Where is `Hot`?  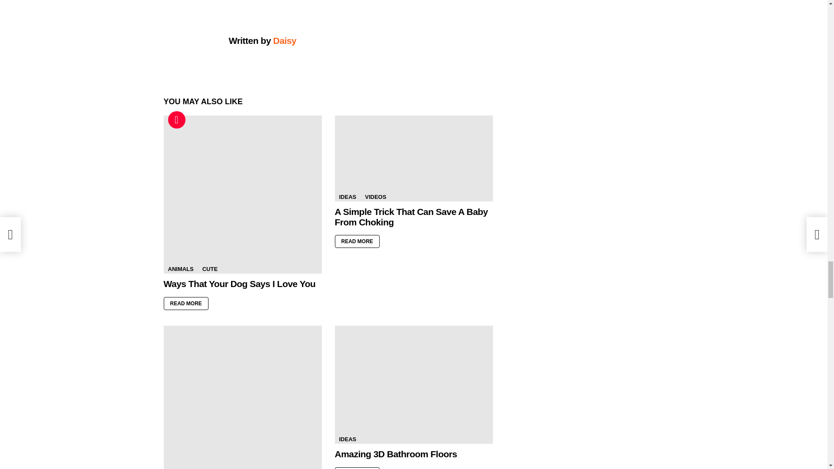
Hot is located at coordinates (176, 119).